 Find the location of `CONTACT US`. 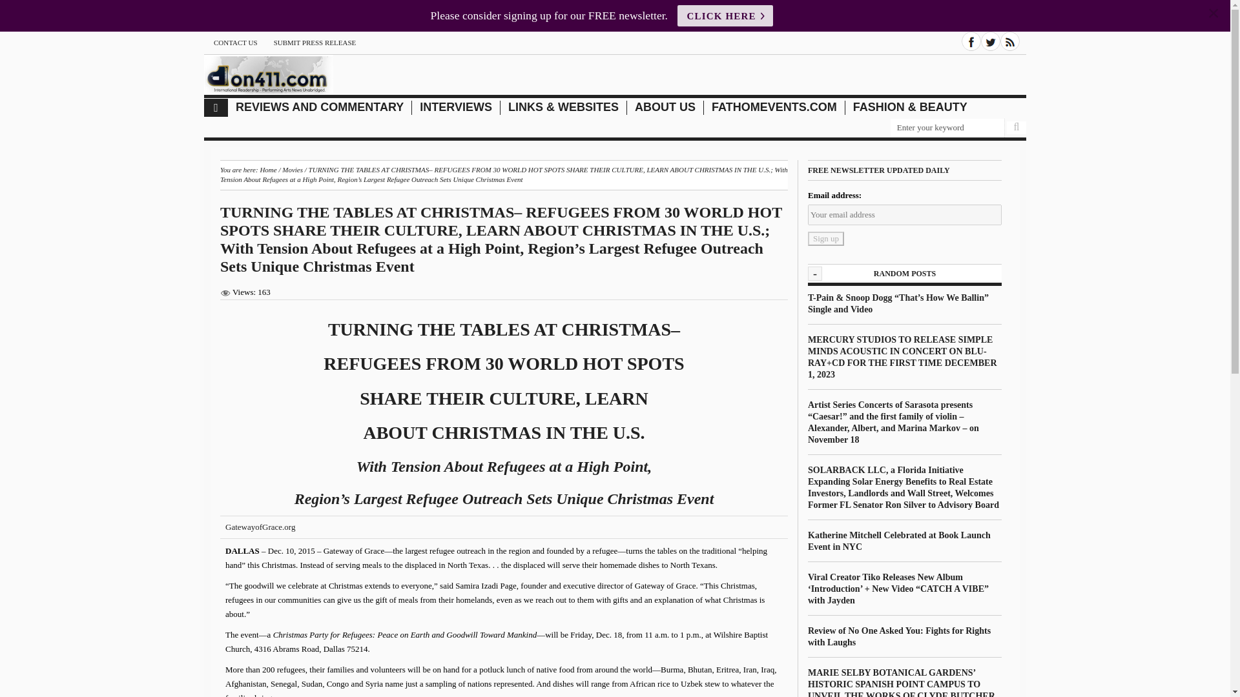

CONTACT US is located at coordinates (235, 43).